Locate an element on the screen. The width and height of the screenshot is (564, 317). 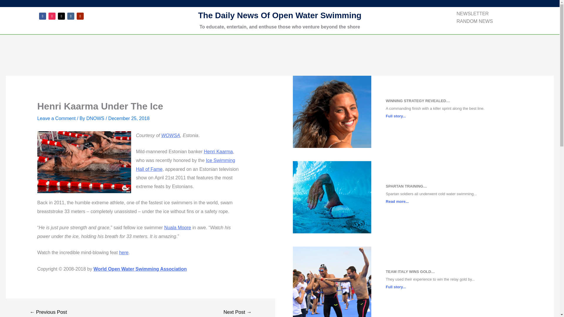
Nuala Moore is located at coordinates (177, 227).